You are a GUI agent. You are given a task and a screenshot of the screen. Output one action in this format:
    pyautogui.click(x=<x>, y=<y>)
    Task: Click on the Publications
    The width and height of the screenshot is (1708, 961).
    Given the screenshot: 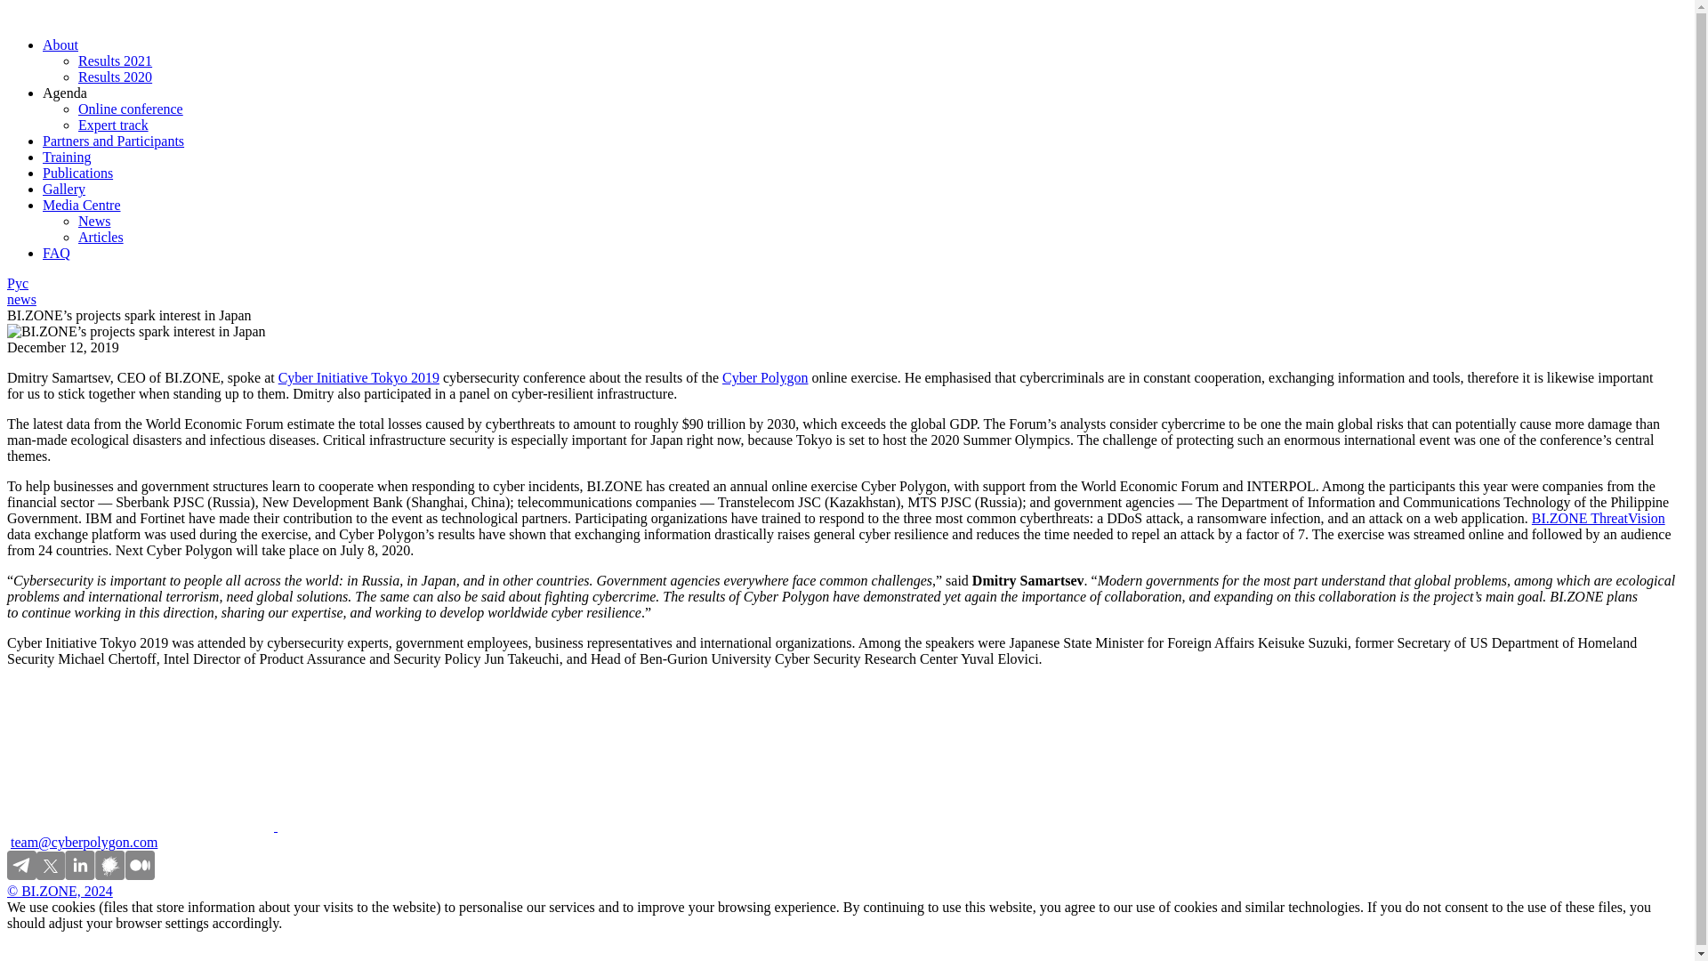 What is the action you would take?
    pyautogui.click(x=77, y=173)
    